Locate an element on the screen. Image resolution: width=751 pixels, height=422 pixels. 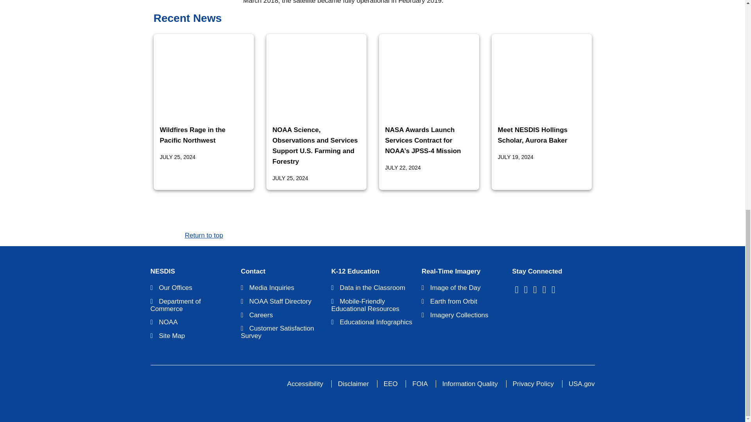
Meet NESDIS Hollings Scholar, Aurora Baker is located at coordinates (532, 135).